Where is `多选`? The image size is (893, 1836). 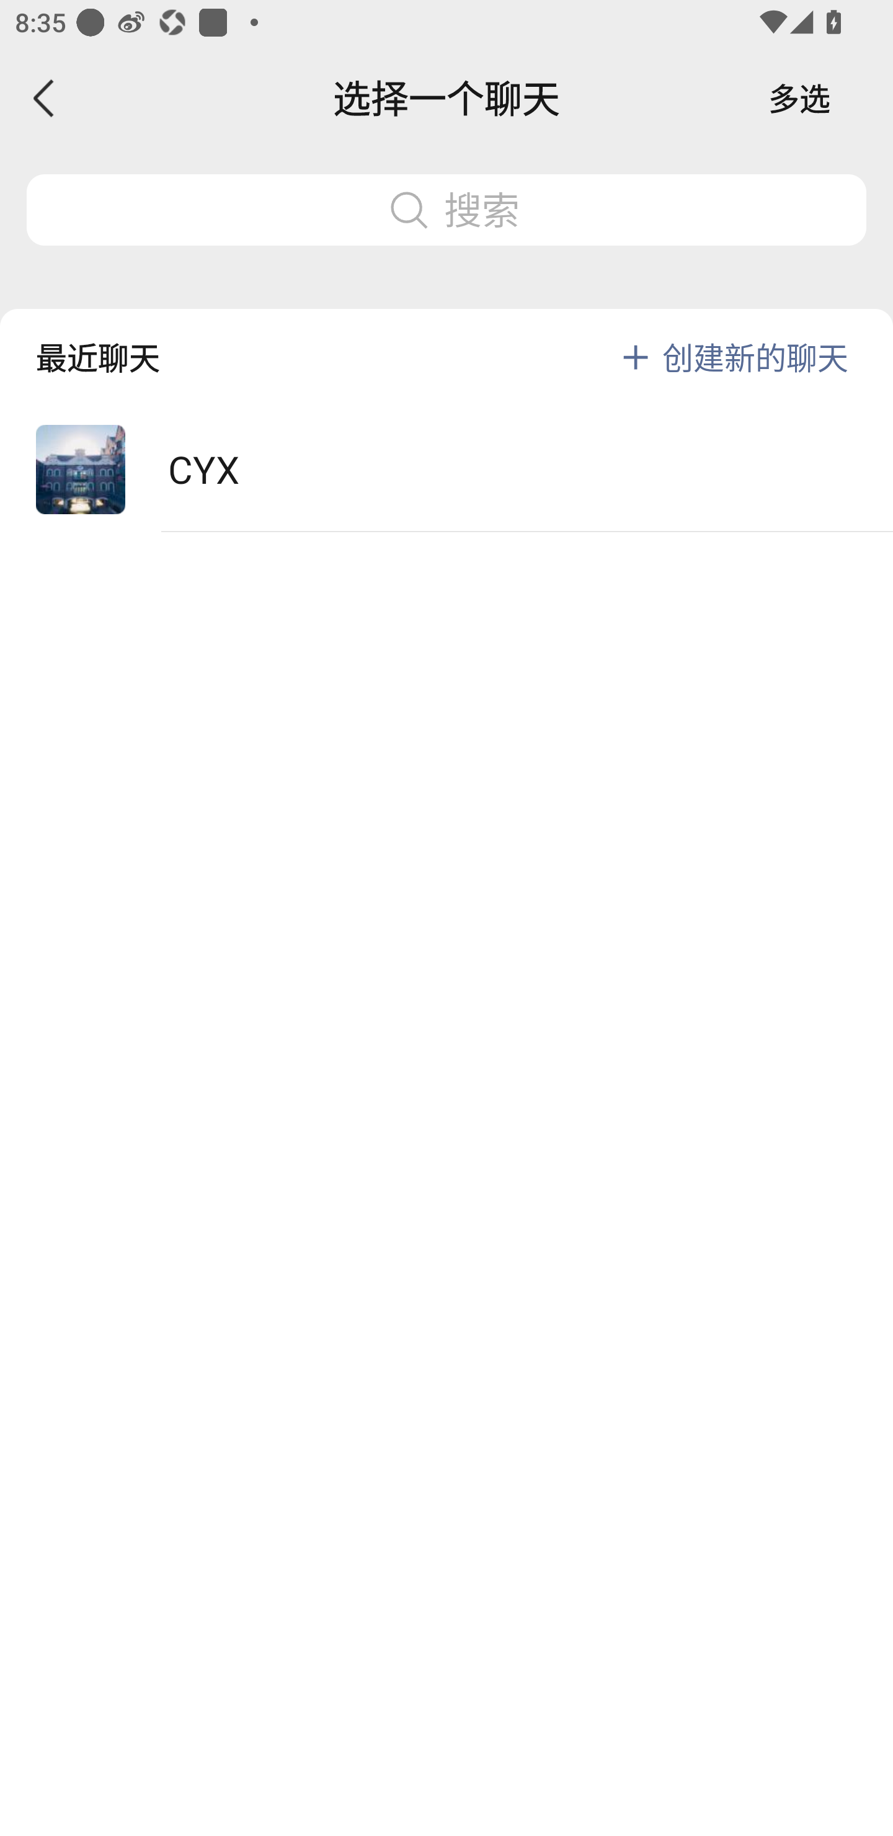
多选 is located at coordinates (799, 98).